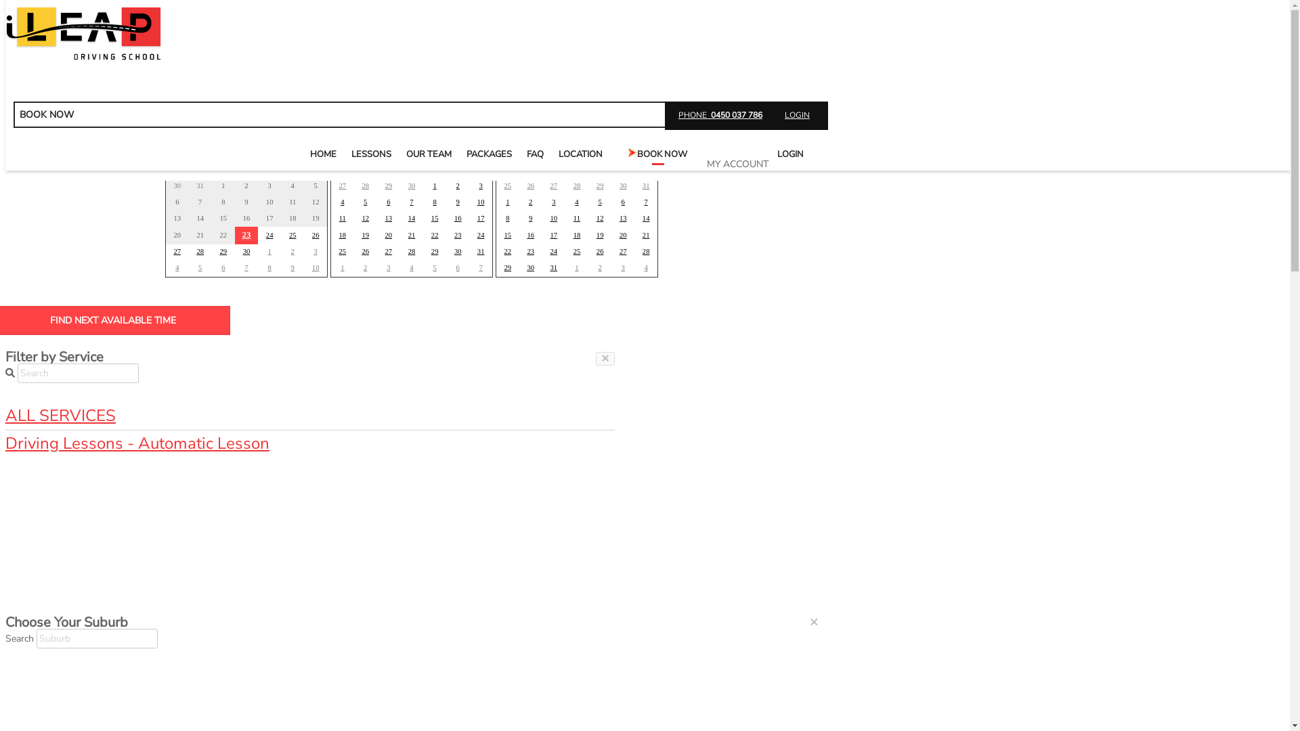 Image resolution: width=1300 pixels, height=731 pixels. What do you see at coordinates (508, 236) in the screenshot?
I see `15` at bounding box center [508, 236].